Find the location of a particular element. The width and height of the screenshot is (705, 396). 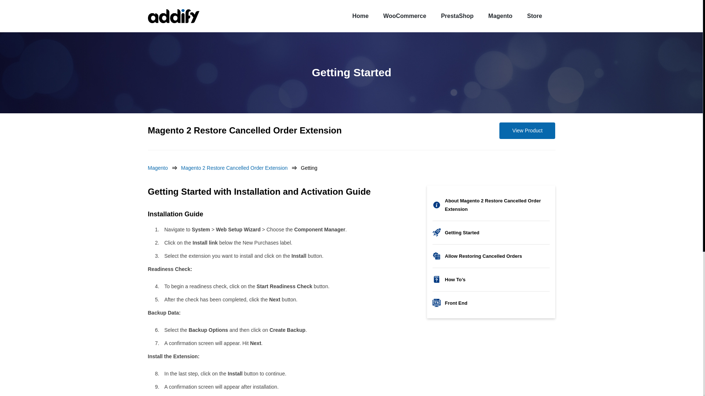

Home is located at coordinates (360, 15).